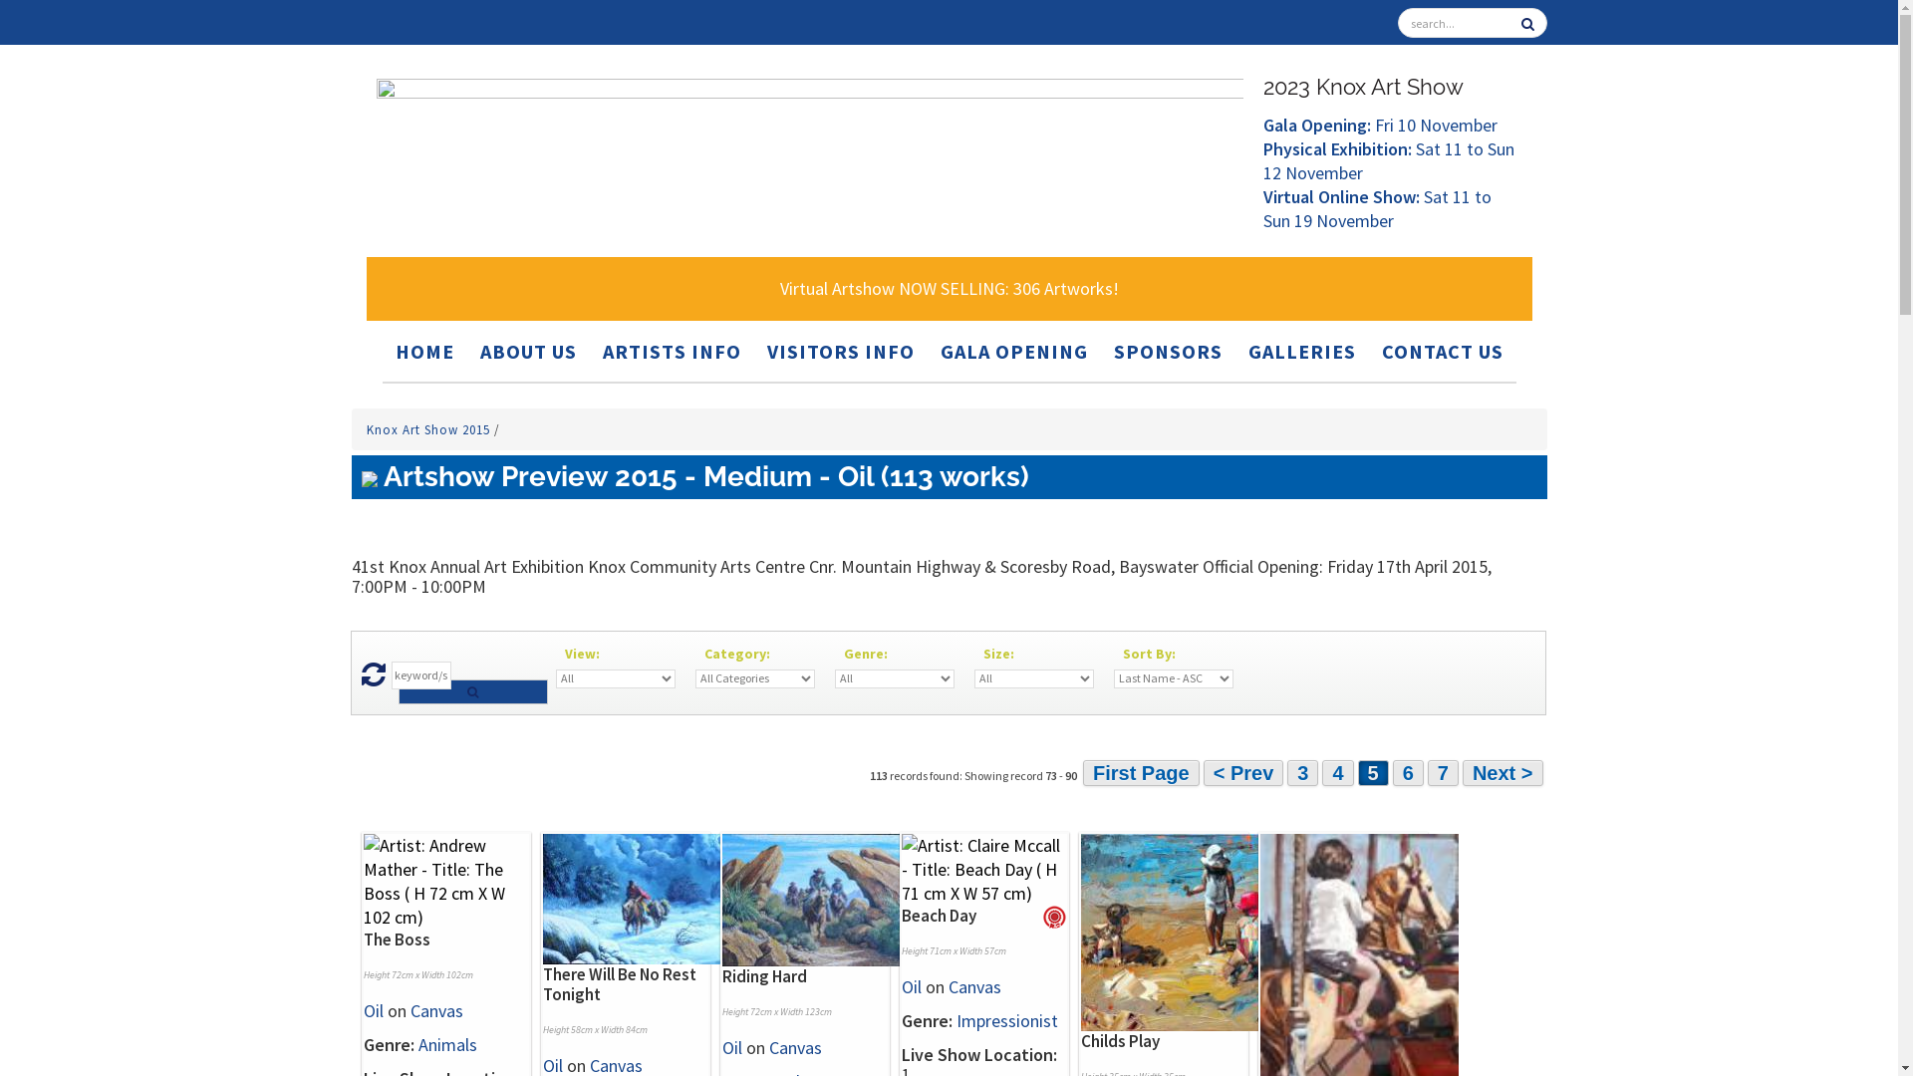 This screenshot has width=1913, height=1076. Describe the element at coordinates (430, 430) in the screenshot. I see `Knox Art Show 2015` at that location.